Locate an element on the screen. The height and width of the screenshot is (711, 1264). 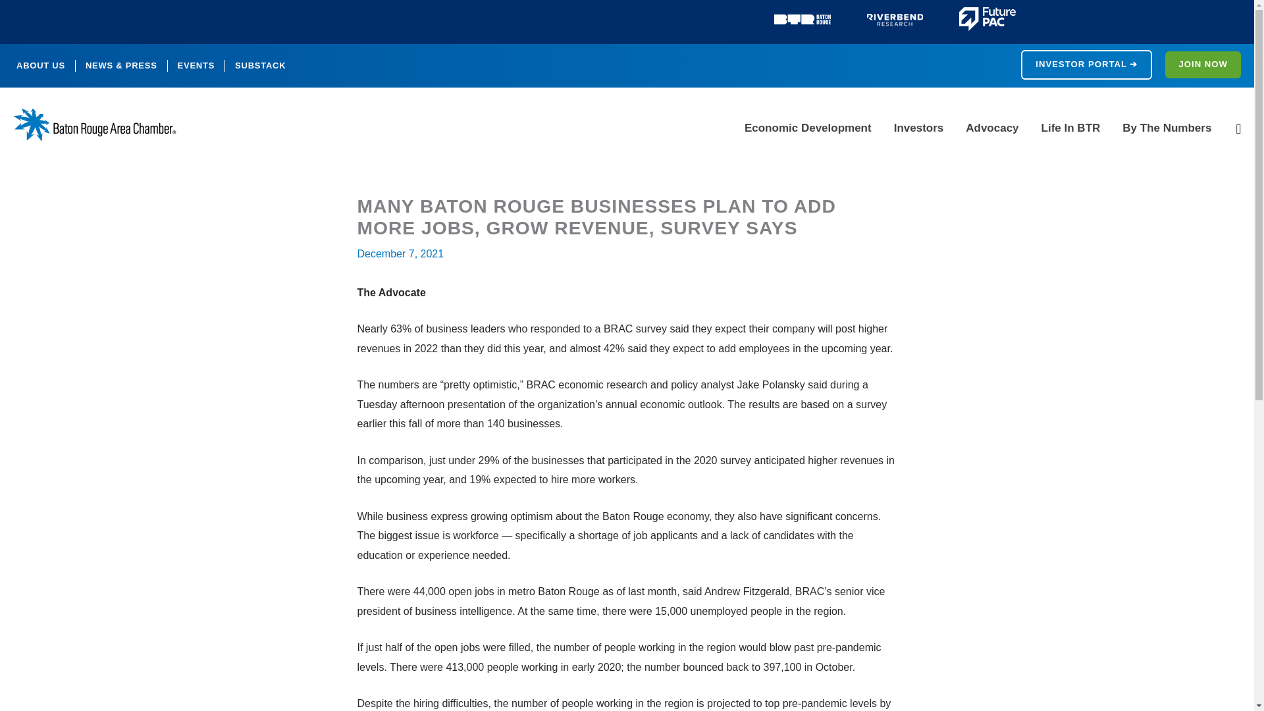
Better in BTR is located at coordinates (802, 19).